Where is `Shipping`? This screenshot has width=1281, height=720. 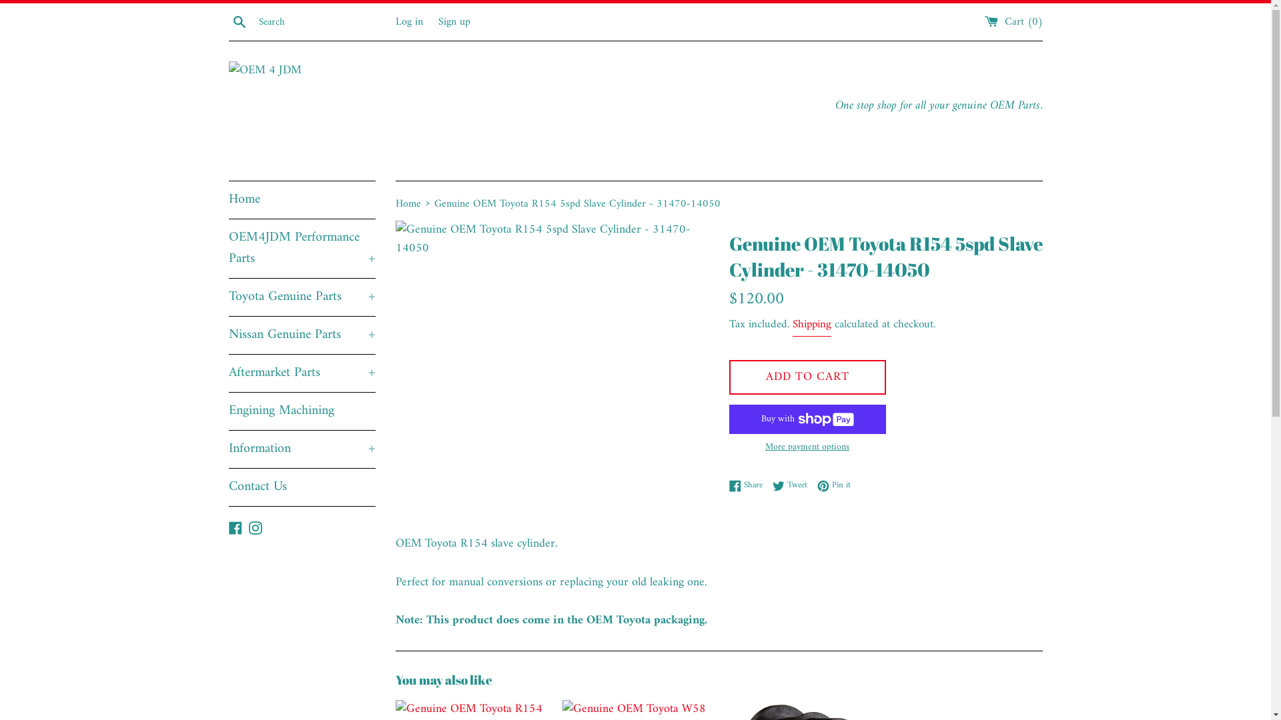 Shipping is located at coordinates (812, 325).